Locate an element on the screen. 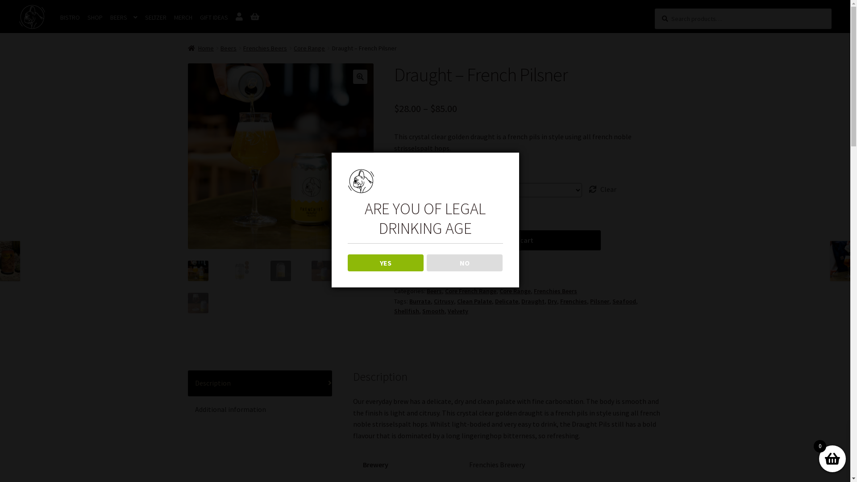 This screenshot has width=857, height=482. Frenchies Draught is located at coordinates (281, 156).